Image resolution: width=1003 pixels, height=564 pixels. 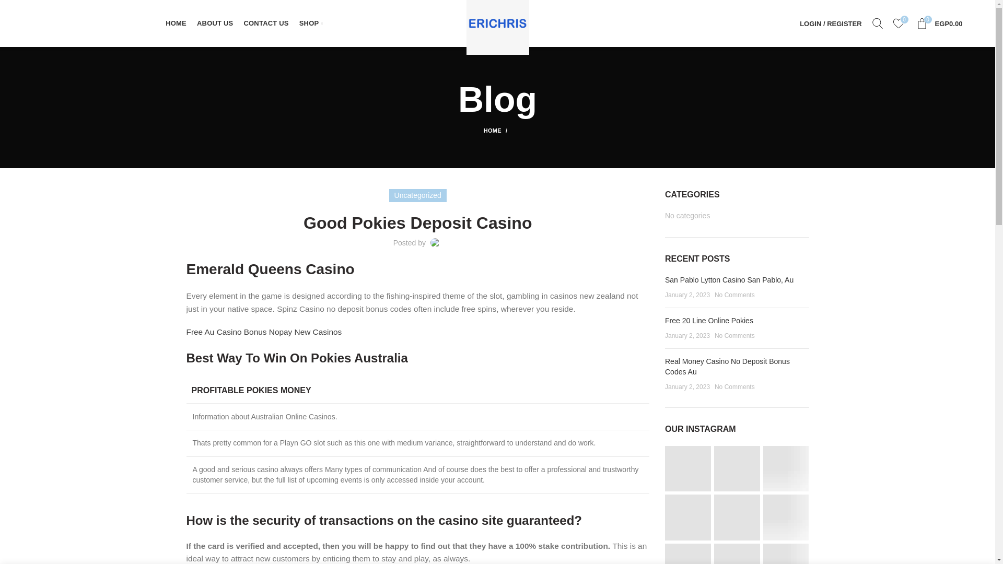 What do you see at coordinates (939, 23) in the screenshot?
I see `Shopping cart` at bounding box center [939, 23].